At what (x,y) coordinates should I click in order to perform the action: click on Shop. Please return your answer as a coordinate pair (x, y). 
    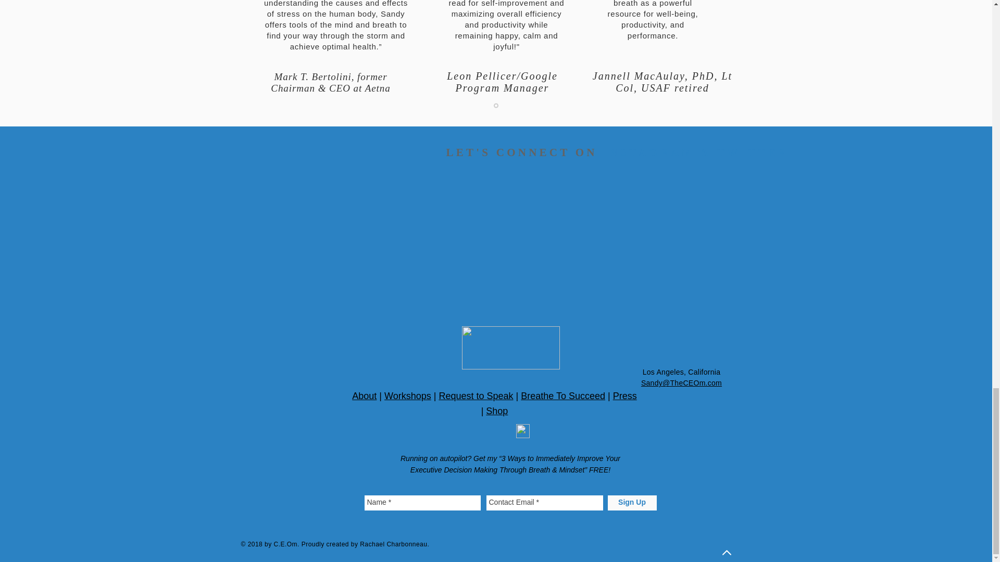
    Looking at the image, I should click on (497, 411).